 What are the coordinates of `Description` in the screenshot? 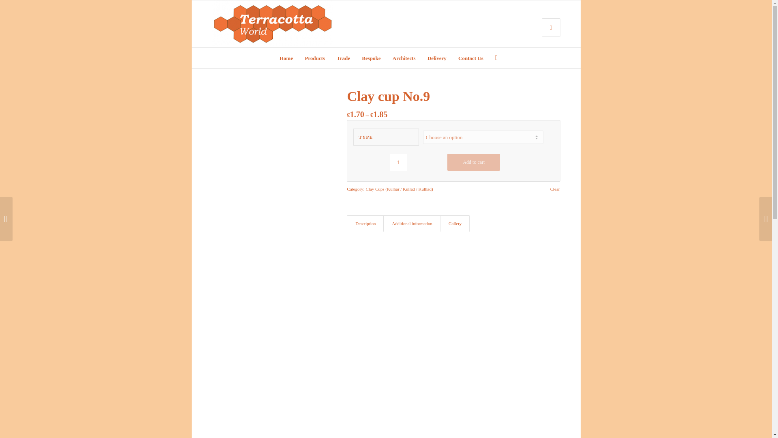 It's located at (365, 224).